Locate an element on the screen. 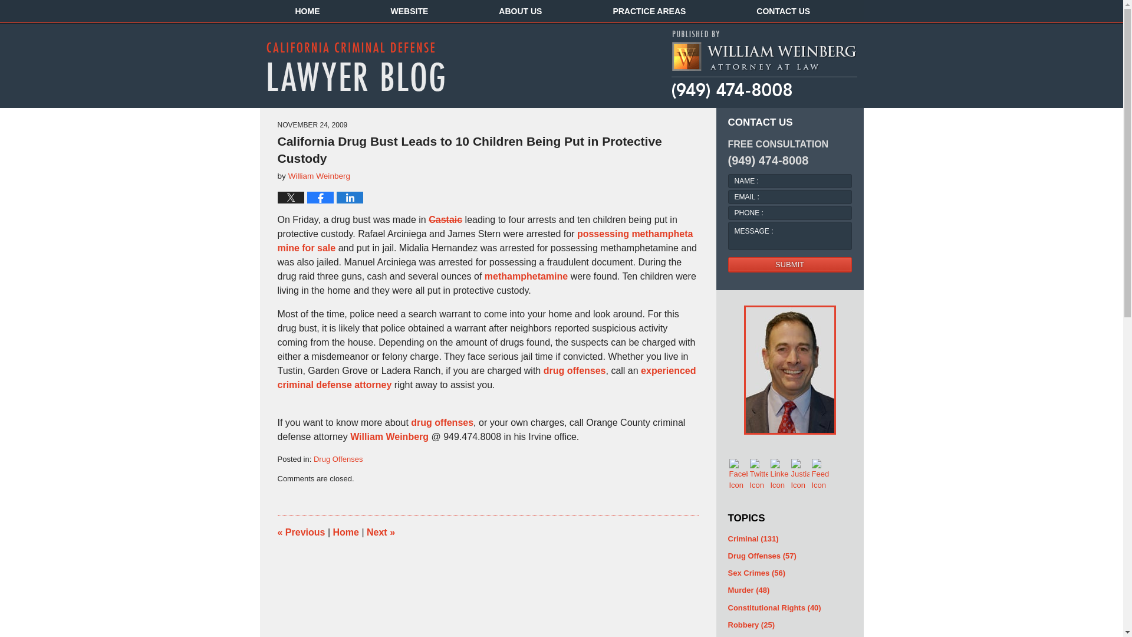 Image resolution: width=1132 pixels, height=637 pixels. William Weinberg is located at coordinates (389, 436).